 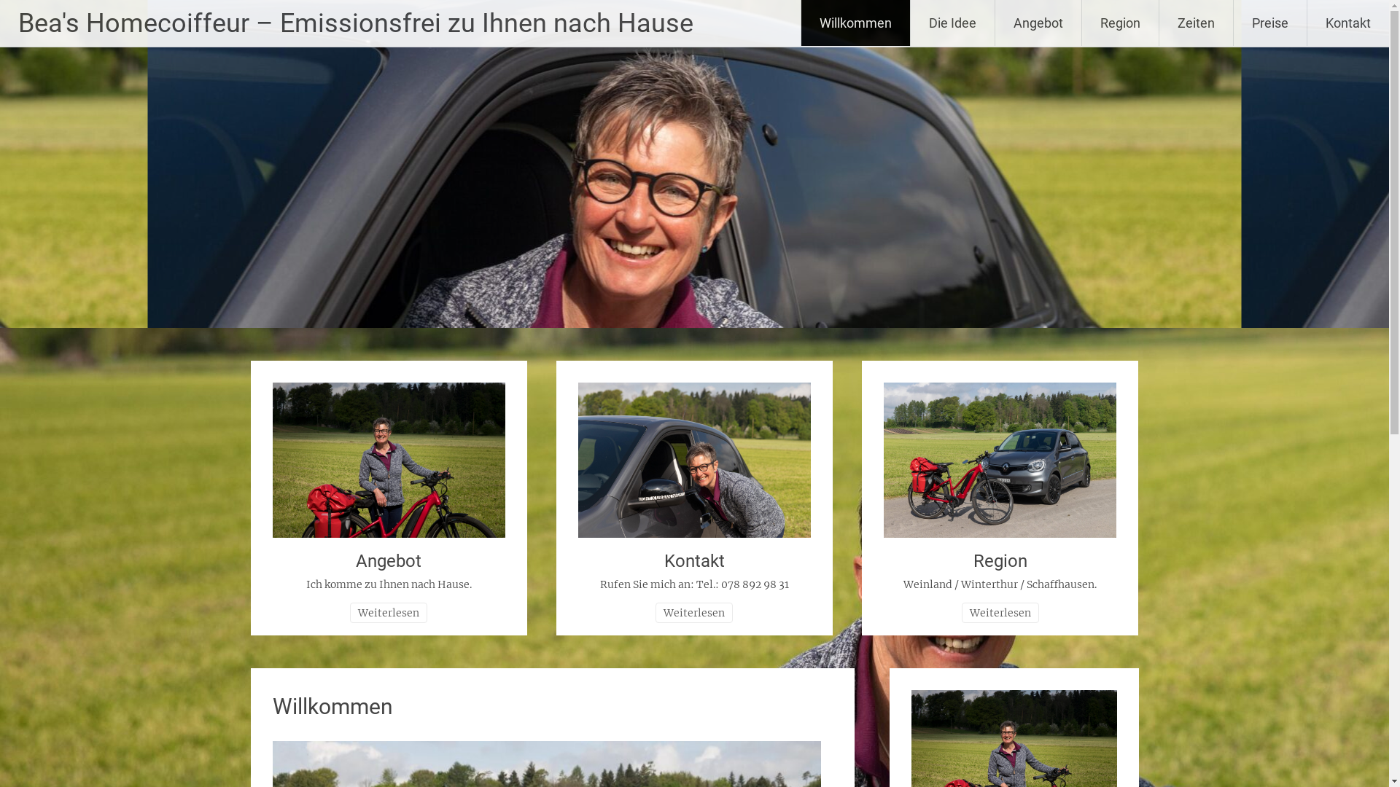 What do you see at coordinates (389, 561) in the screenshot?
I see `Angebot` at bounding box center [389, 561].